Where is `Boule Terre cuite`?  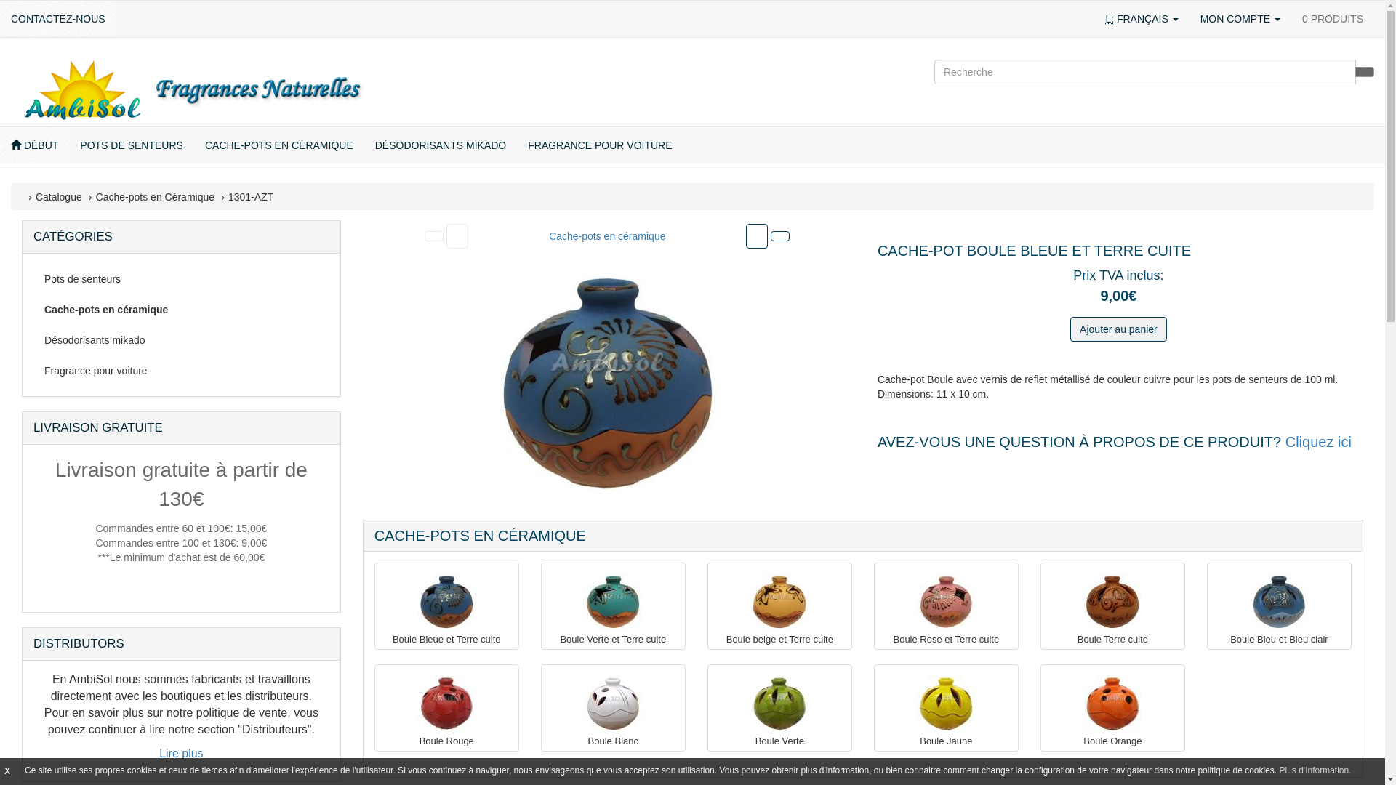 Boule Terre cuite is located at coordinates (1112, 640).